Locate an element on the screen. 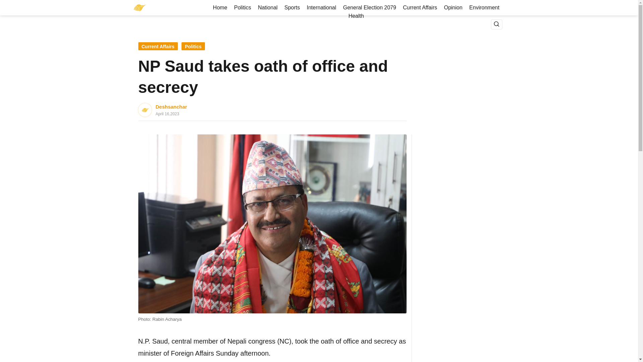 Image resolution: width=643 pixels, height=362 pixels. Home is located at coordinates (220, 7).